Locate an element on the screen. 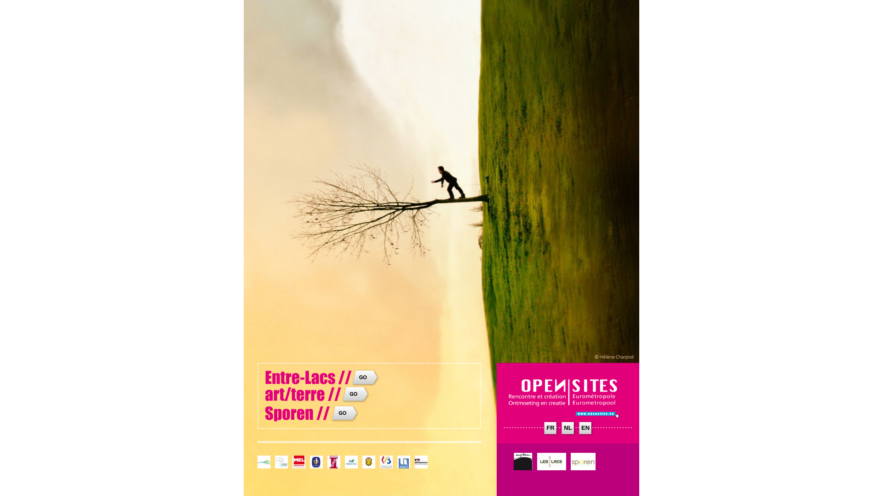  art/terre is located at coordinates (322, 402).